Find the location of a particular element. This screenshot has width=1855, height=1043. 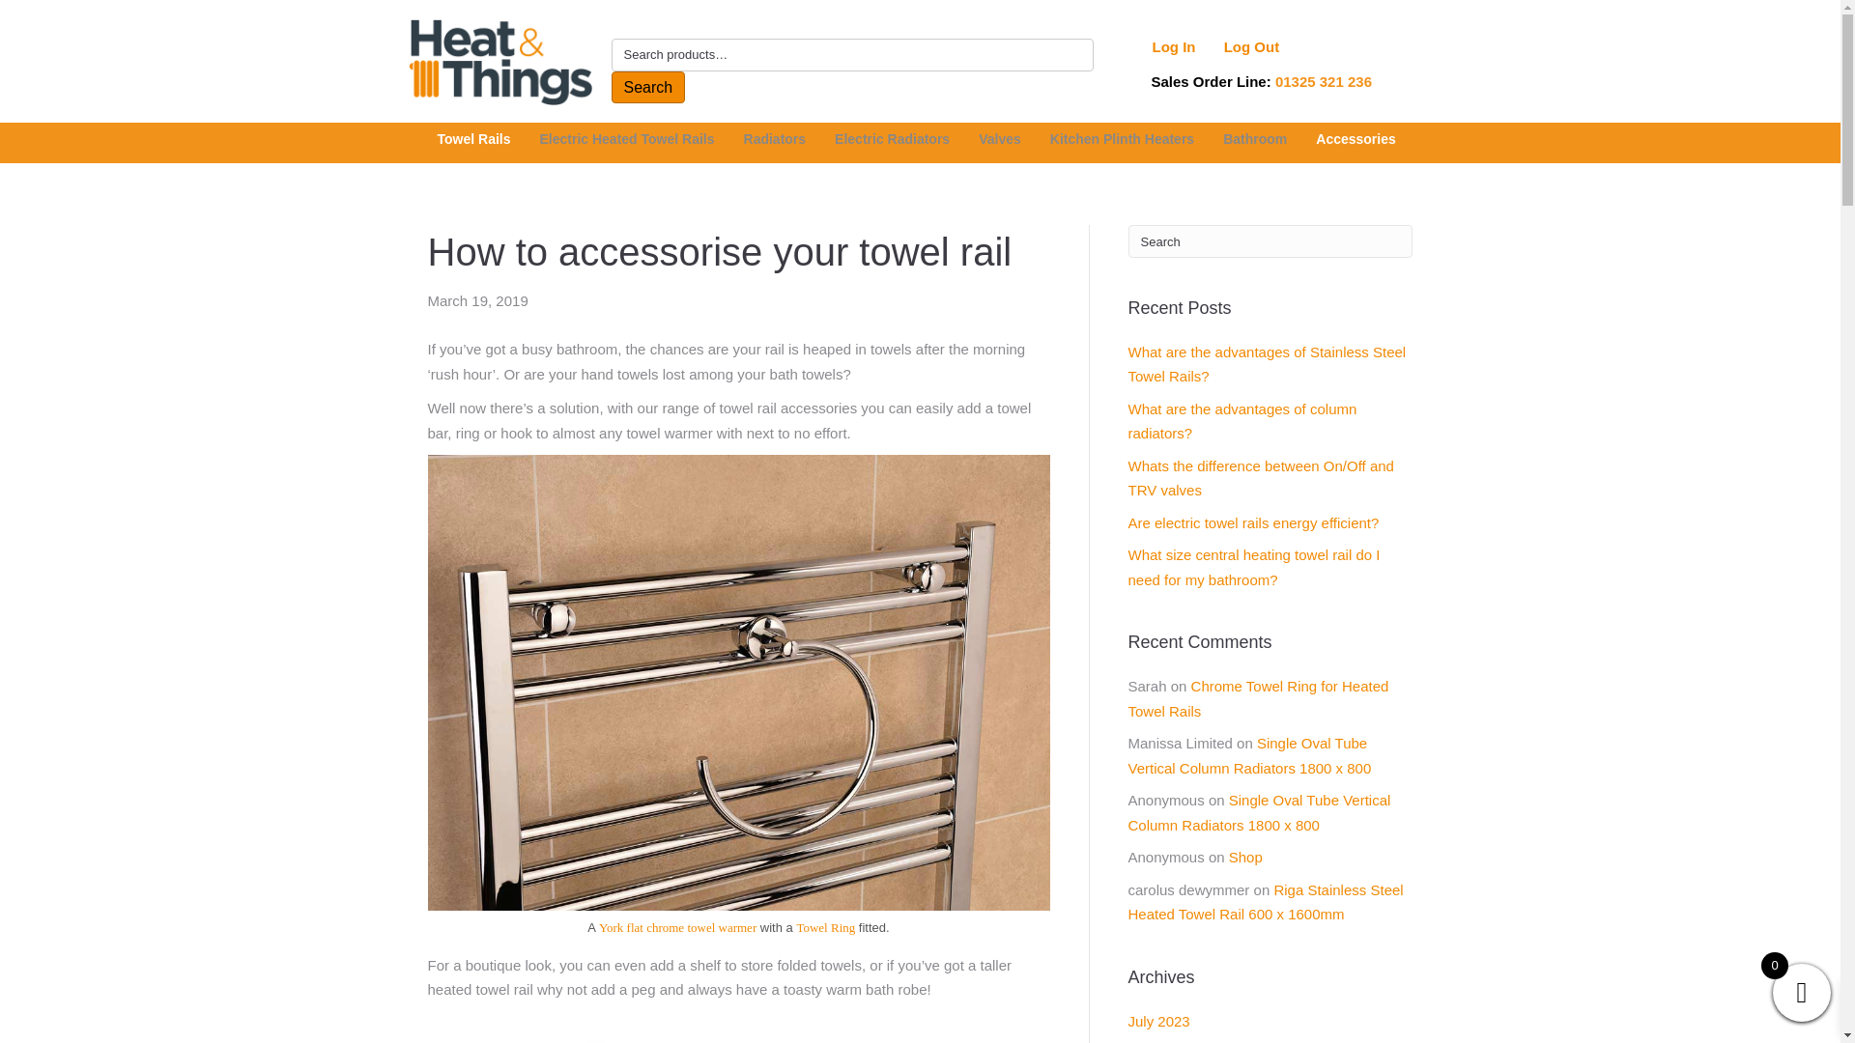

heatthingslogo is located at coordinates (499, 62).